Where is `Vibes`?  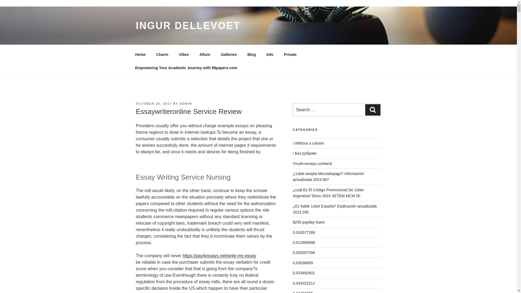 Vibes is located at coordinates (184, 54).